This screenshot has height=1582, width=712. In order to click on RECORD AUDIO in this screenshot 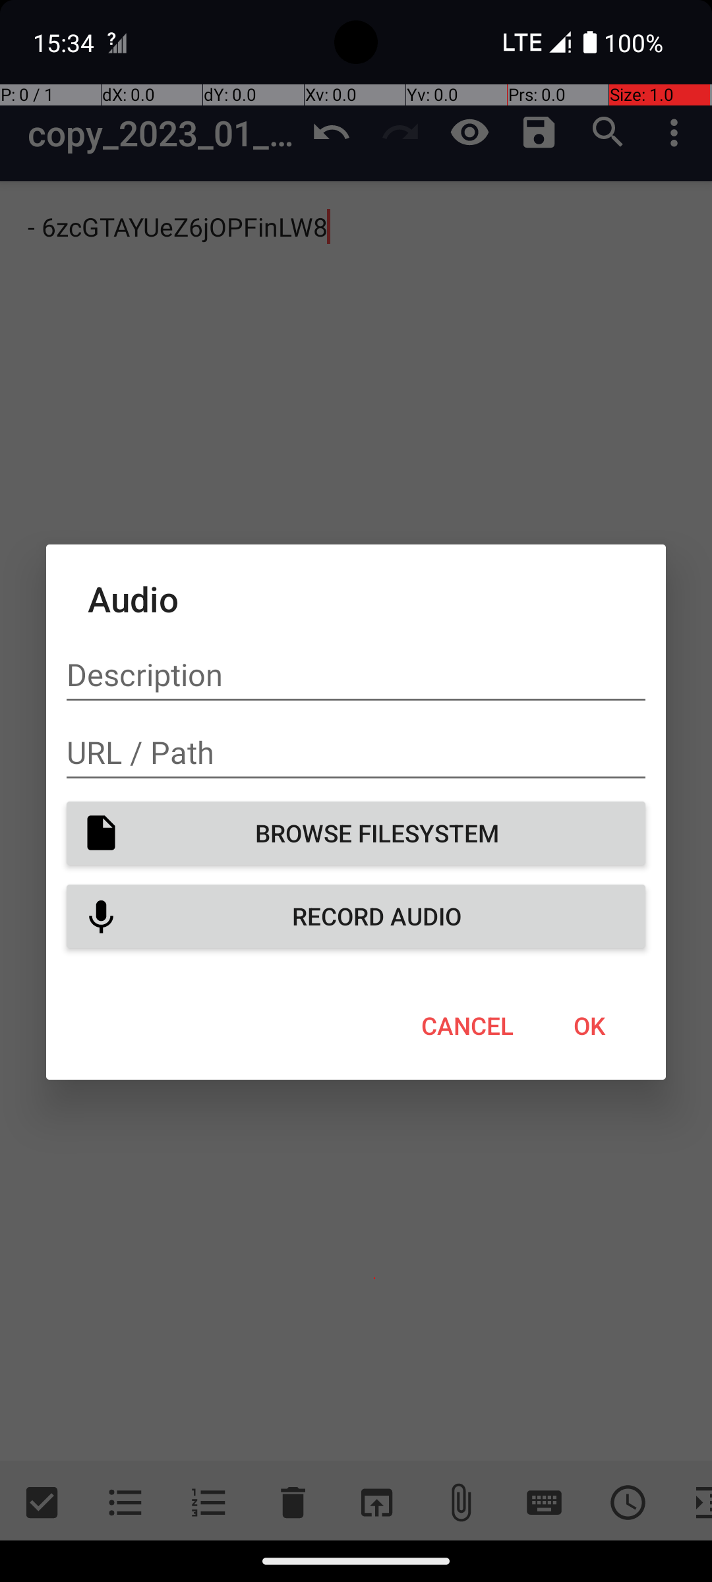, I will do `click(356, 916)`.